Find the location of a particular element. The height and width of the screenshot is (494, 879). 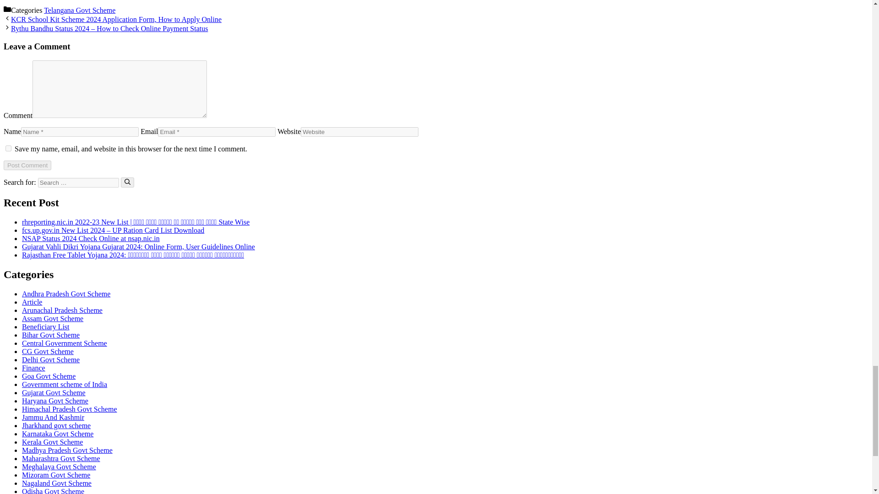

yes is located at coordinates (8, 148).